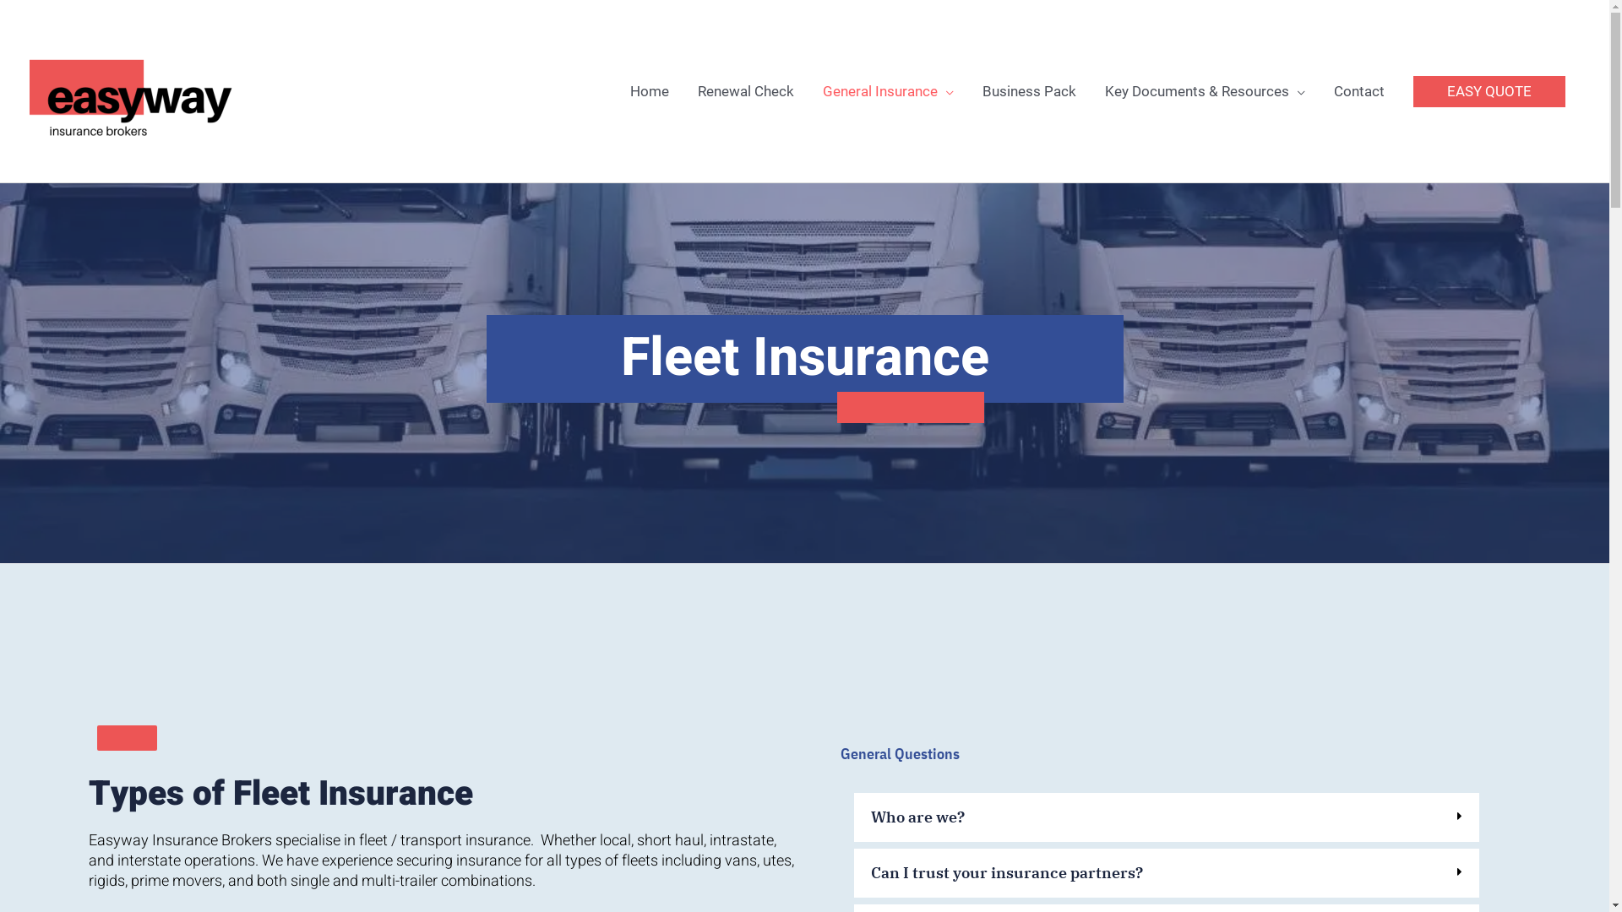 The height and width of the screenshot is (912, 1622). I want to click on Can I trust your insurance partners?, so click(1007, 873).